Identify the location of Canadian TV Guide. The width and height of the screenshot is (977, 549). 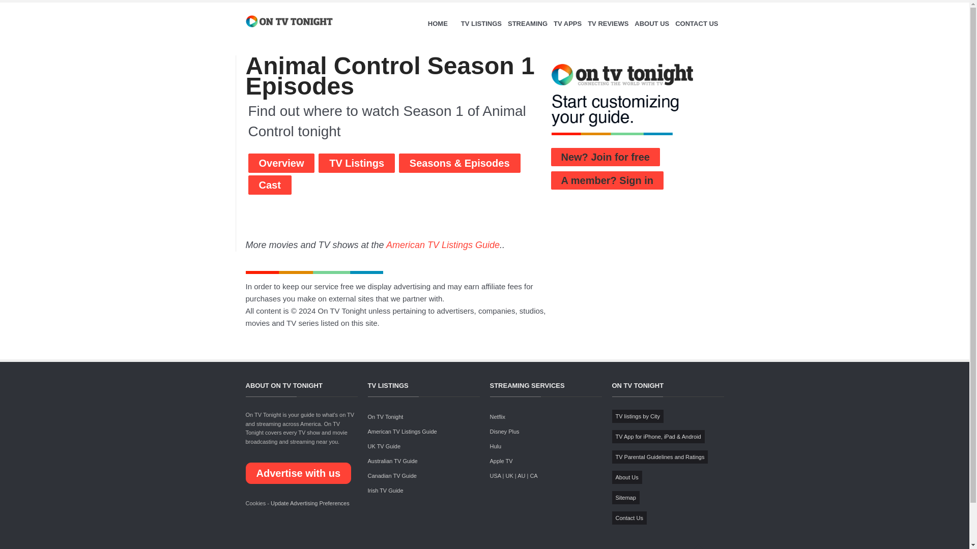
(391, 475).